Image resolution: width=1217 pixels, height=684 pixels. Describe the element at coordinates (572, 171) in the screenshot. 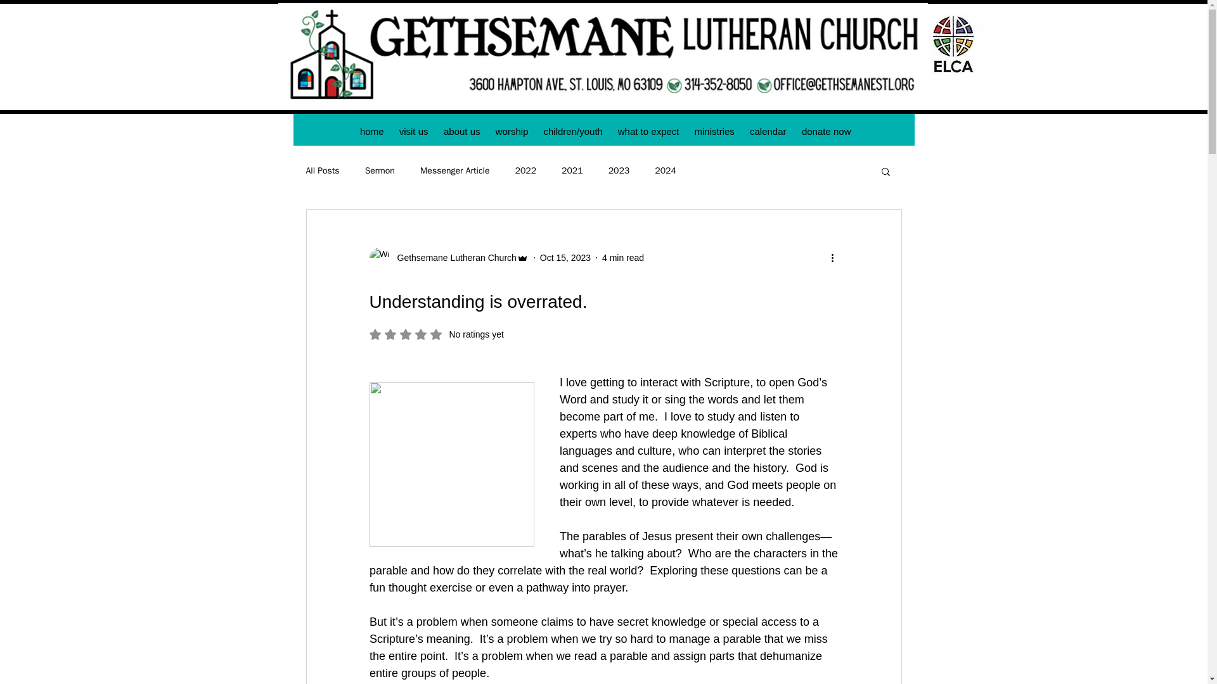

I see `2021` at that location.